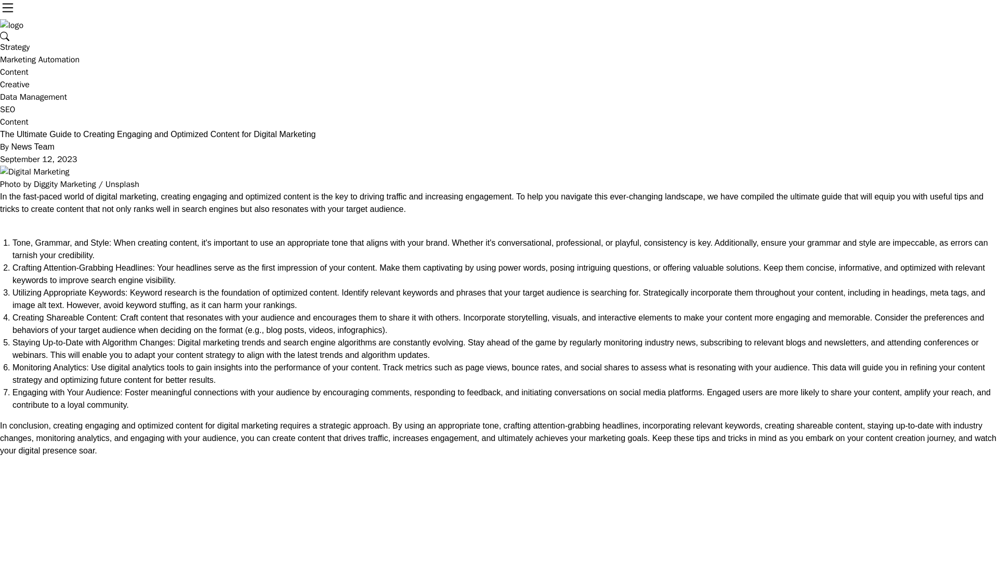 The image size is (998, 561). Describe the element at coordinates (123, 184) in the screenshot. I see `Unsplash` at that location.